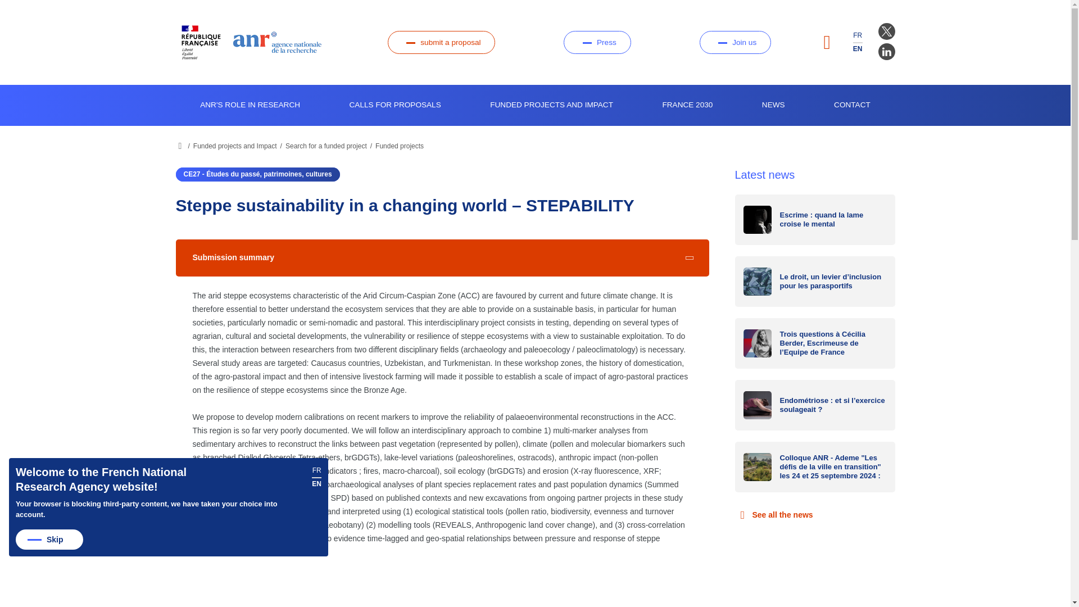 The height and width of the screenshot is (607, 1079). What do you see at coordinates (597, 43) in the screenshot?
I see `Press` at bounding box center [597, 43].